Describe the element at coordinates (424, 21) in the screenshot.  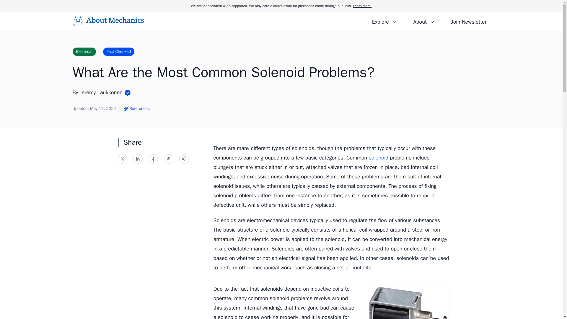
I see `About` at that location.